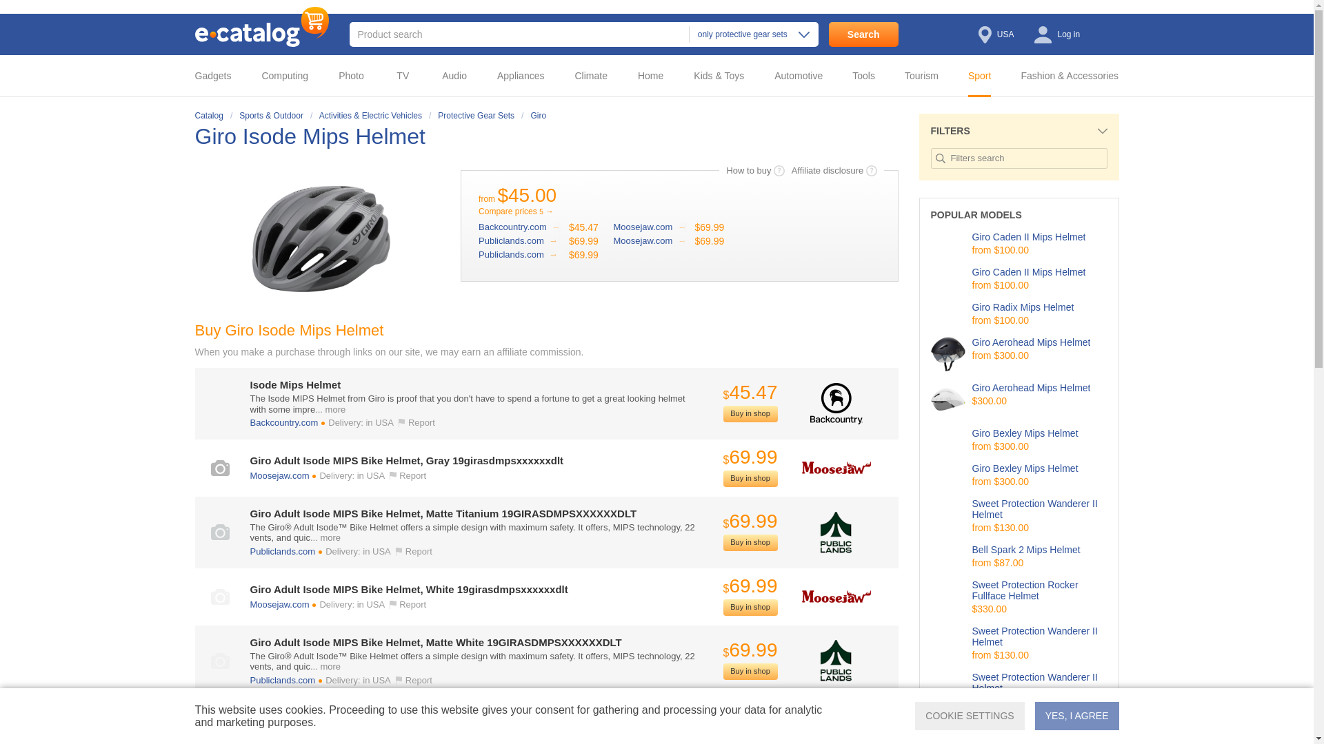  I want to click on  Isode Mips Helmet, so click(519, 226).